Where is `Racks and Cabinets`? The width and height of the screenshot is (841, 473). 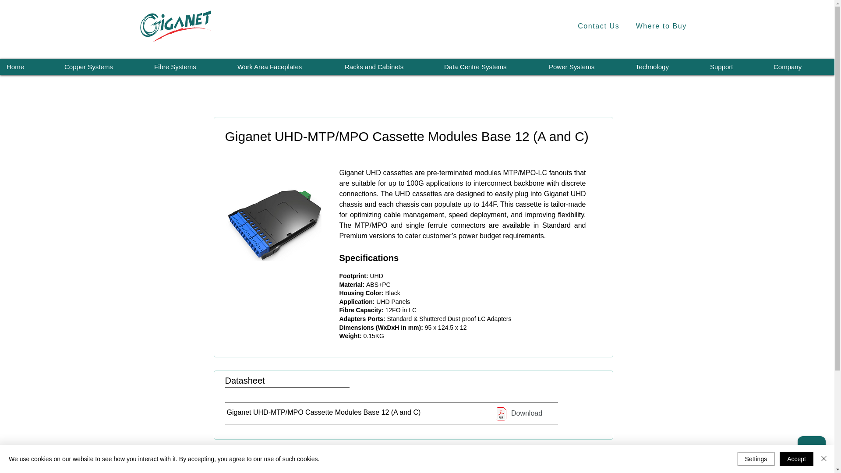
Racks and Cabinets is located at coordinates (387, 67).